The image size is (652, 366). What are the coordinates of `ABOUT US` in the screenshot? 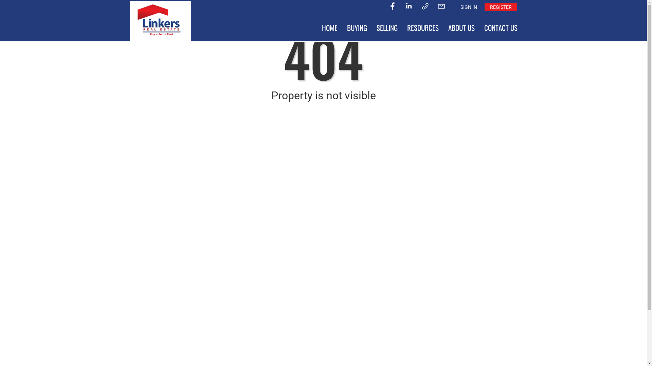 It's located at (461, 28).